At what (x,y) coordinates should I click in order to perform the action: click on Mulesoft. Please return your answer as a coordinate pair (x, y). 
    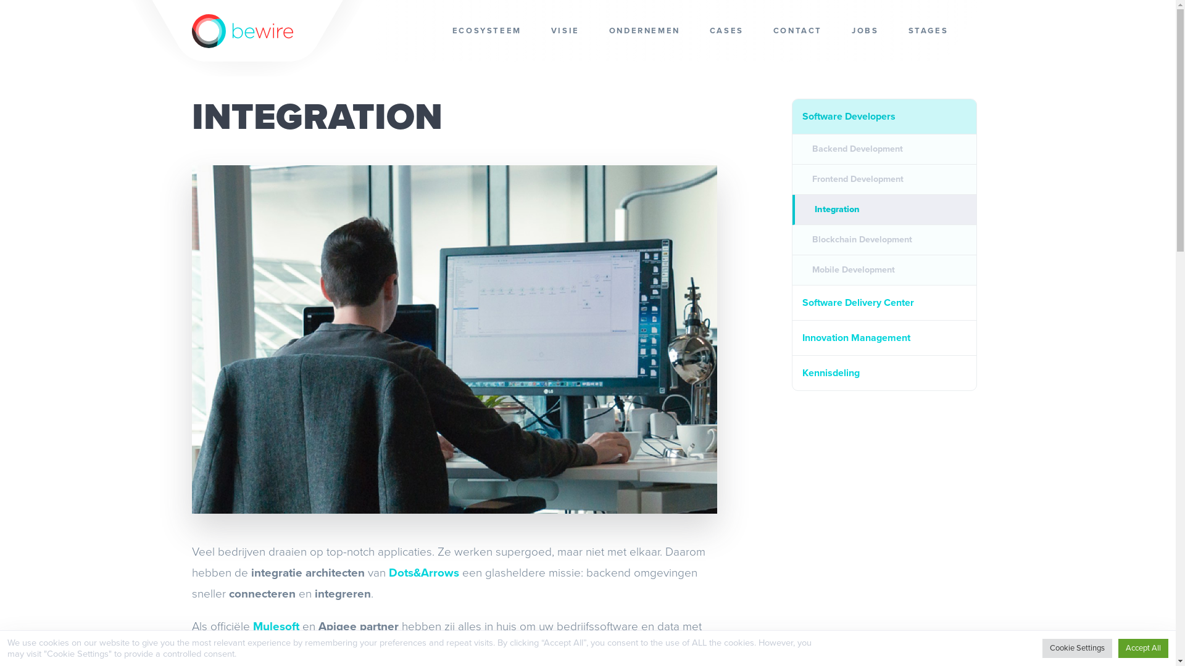
    Looking at the image, I should click on (276, 627).